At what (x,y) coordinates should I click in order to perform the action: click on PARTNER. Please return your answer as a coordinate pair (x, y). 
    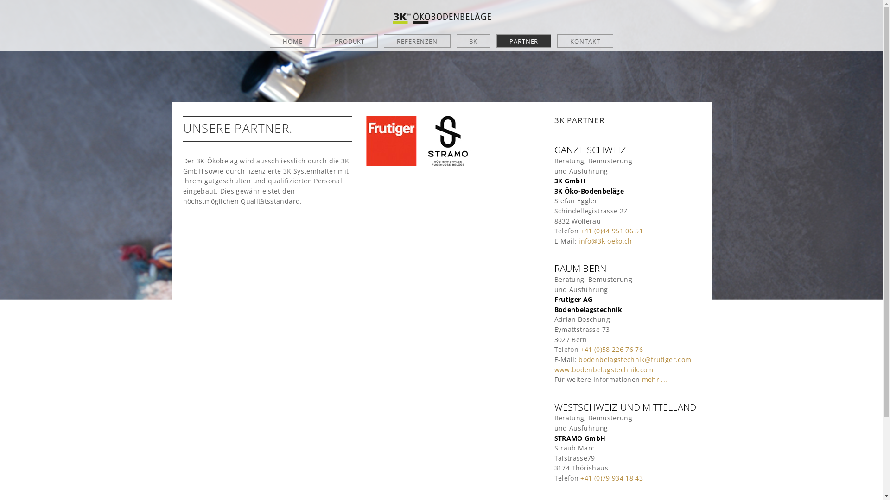
    Looking at the image, I should click on (524, 41).